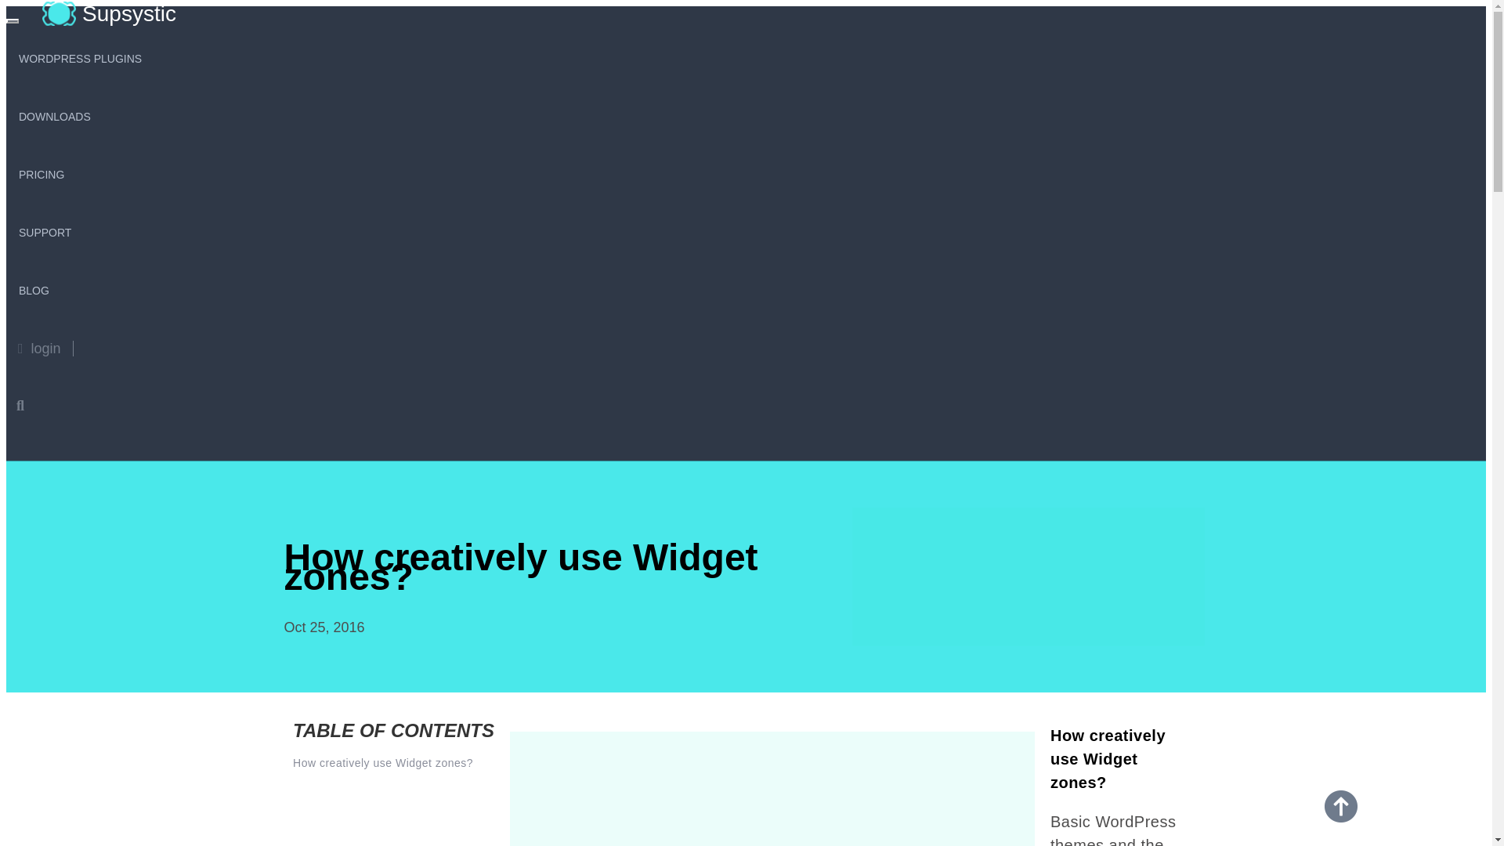  What do you see at coordinates (1340, 805) in the screenshot?
I see `Back to top` at bounding box center [1340, 805].